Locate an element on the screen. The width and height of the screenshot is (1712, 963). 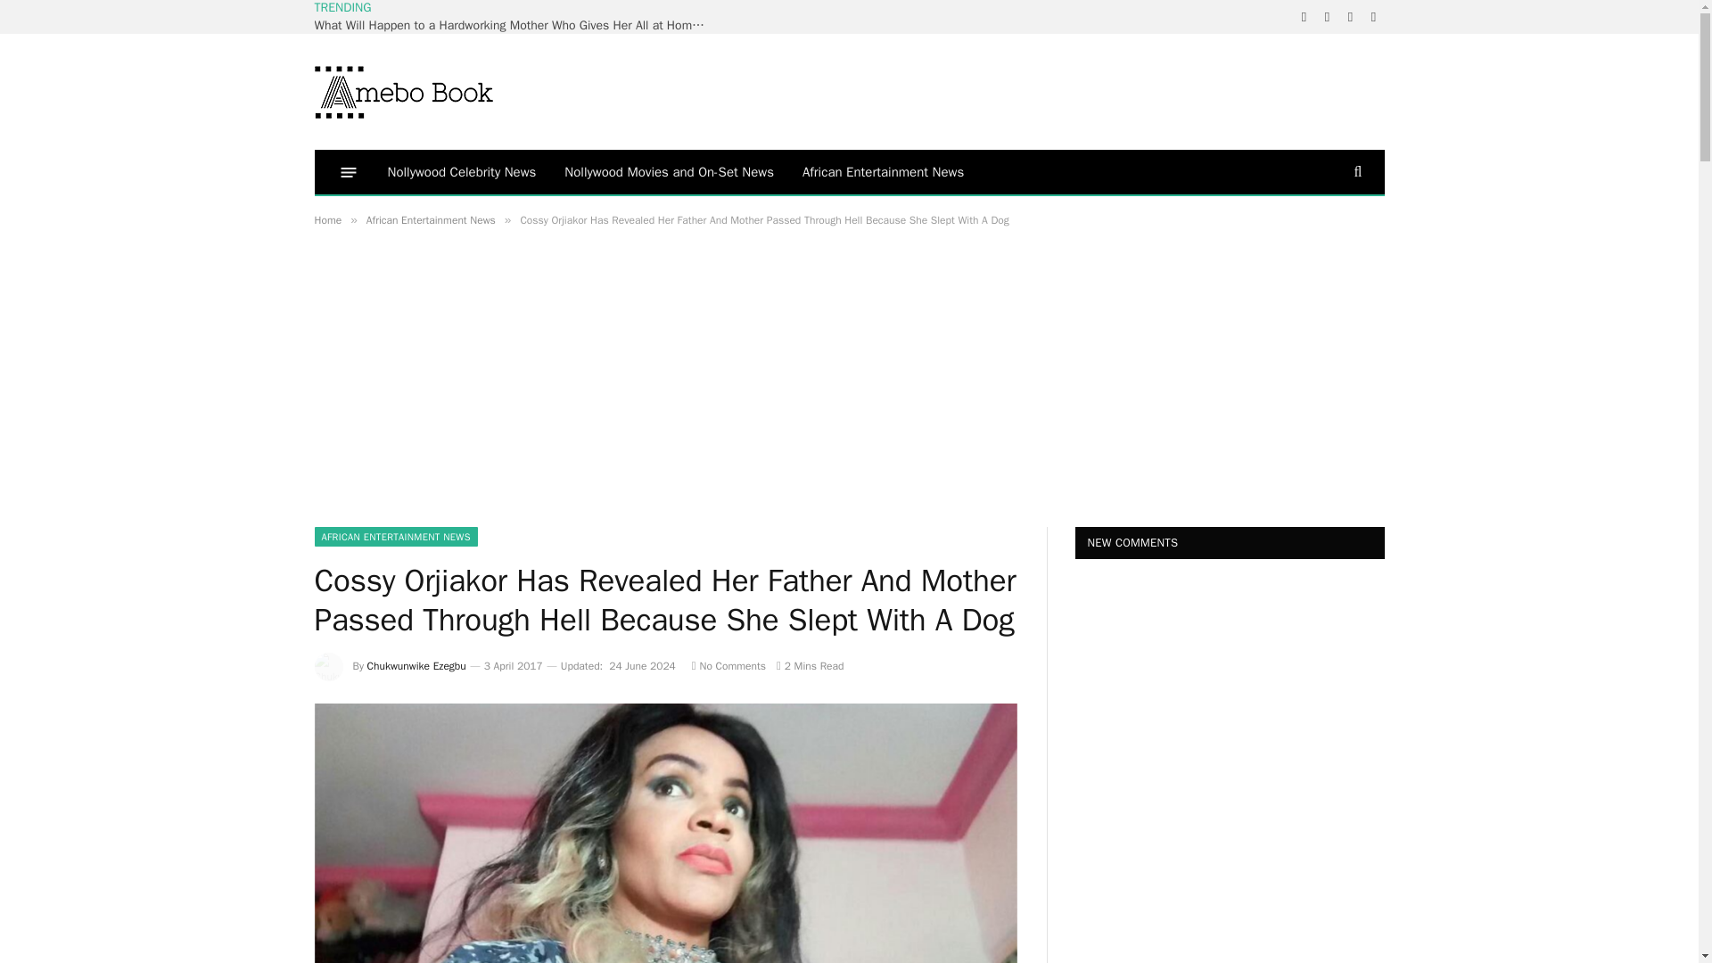
African Entertainment News is located at coordinates (883, 172).